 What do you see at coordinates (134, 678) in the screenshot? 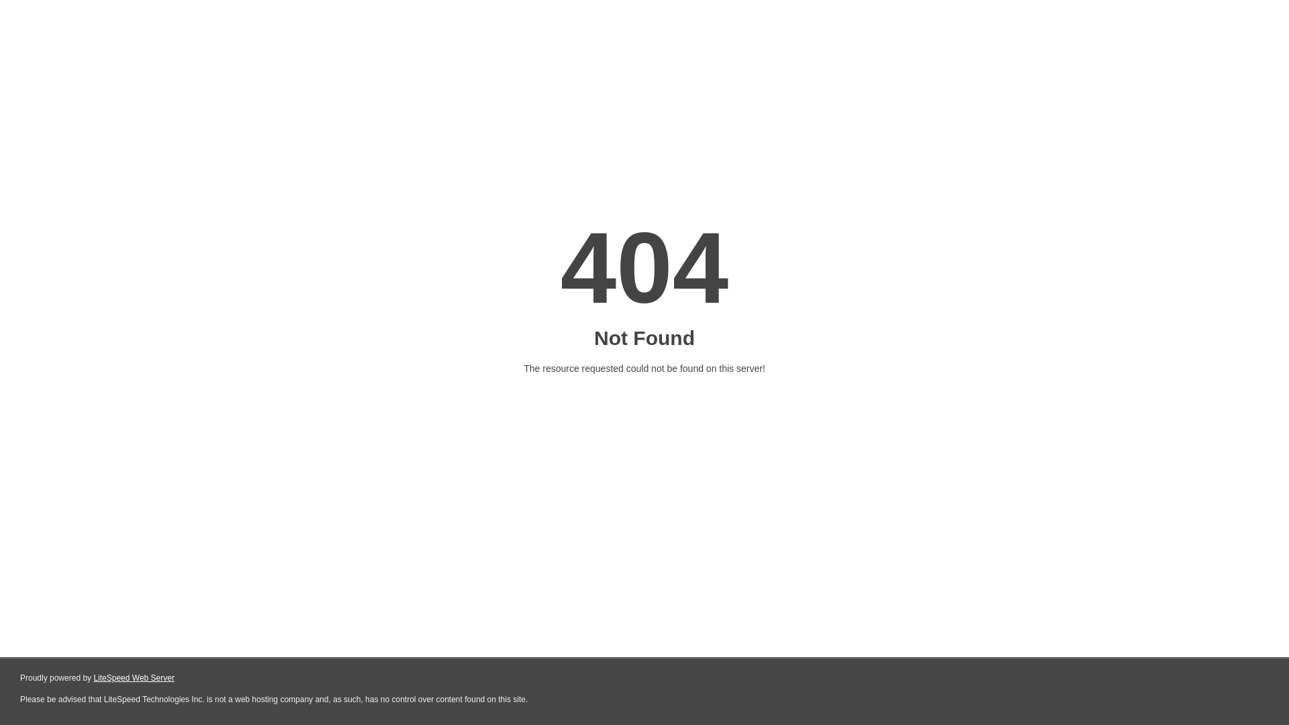
I see `LiteSpeed Web Server` at bounding box center [134, 678].